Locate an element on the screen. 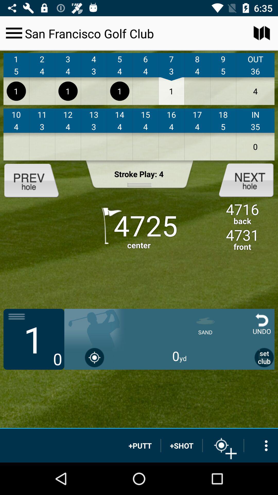 The width and height of the screenshot is (278, 495). previous hole is located at coordinates (36, 180).